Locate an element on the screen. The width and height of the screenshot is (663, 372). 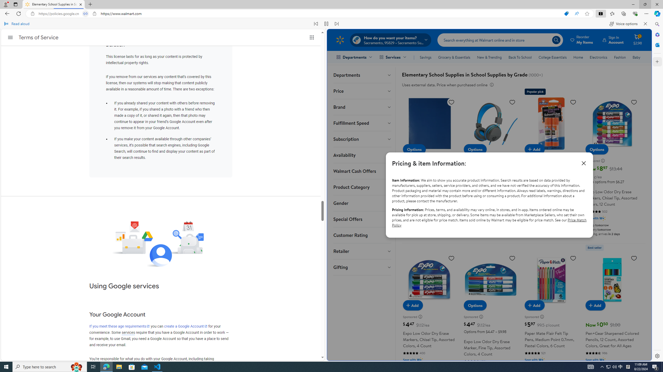
This site has coupons! Shopping in Microsoft Edge, 7 is located at coordinates (566, 14).